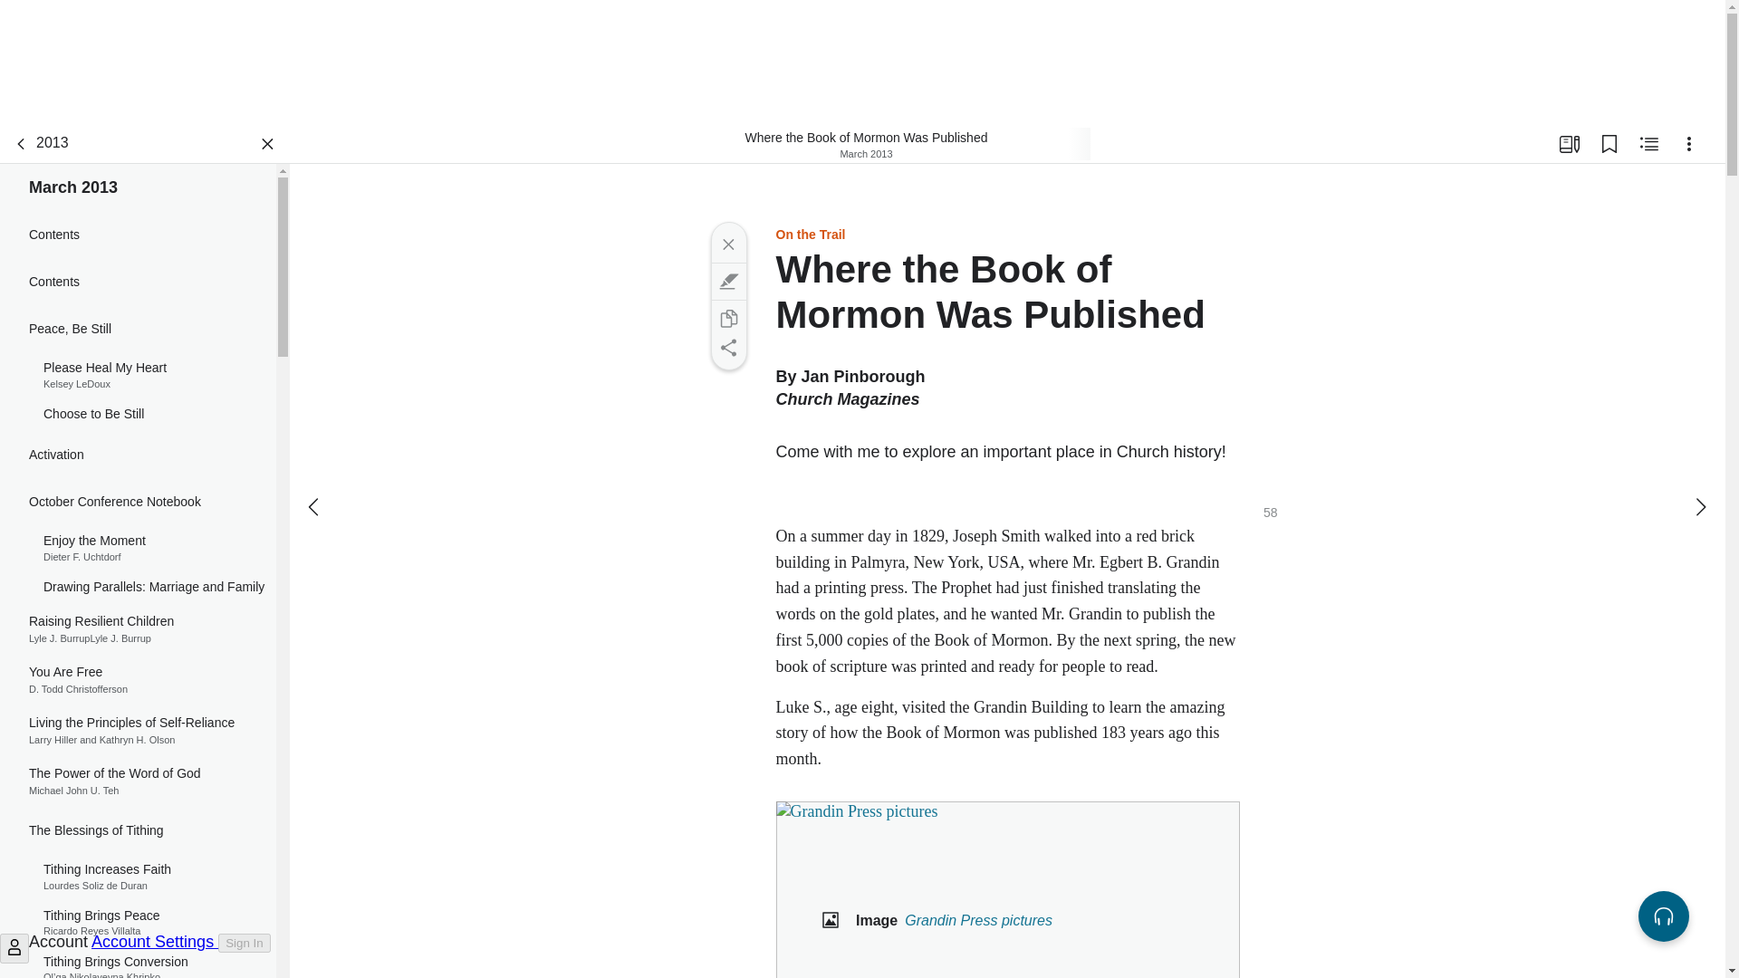 The width and height of the screenshot is (1739, 978). Describe the element at coordinates (138, 415) in the screenshot. I see `Choose to Be Still` at that location.